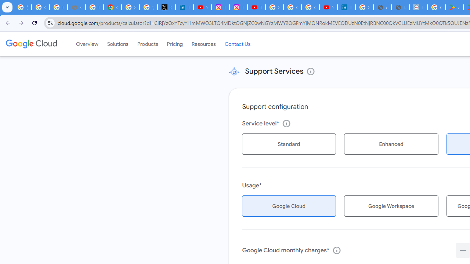 The image size is (470, 264). I want to click on Privacy Help Center - Policies Help, so click(94, 7).